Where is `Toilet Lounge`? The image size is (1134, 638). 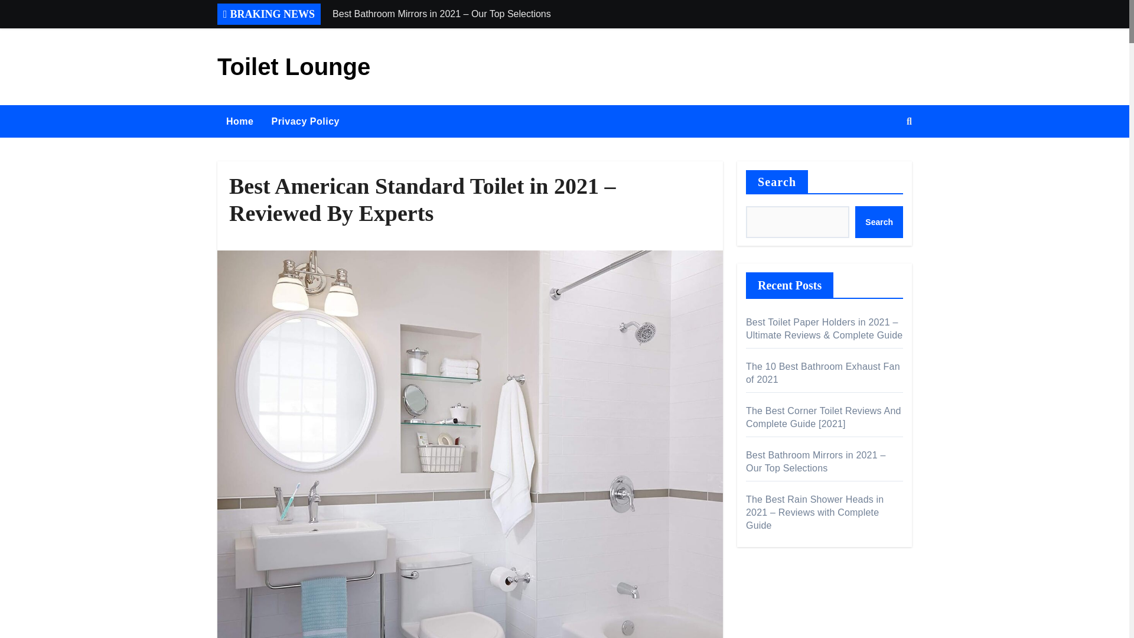 Toilet Lounge is located at coordinates (294, 66).